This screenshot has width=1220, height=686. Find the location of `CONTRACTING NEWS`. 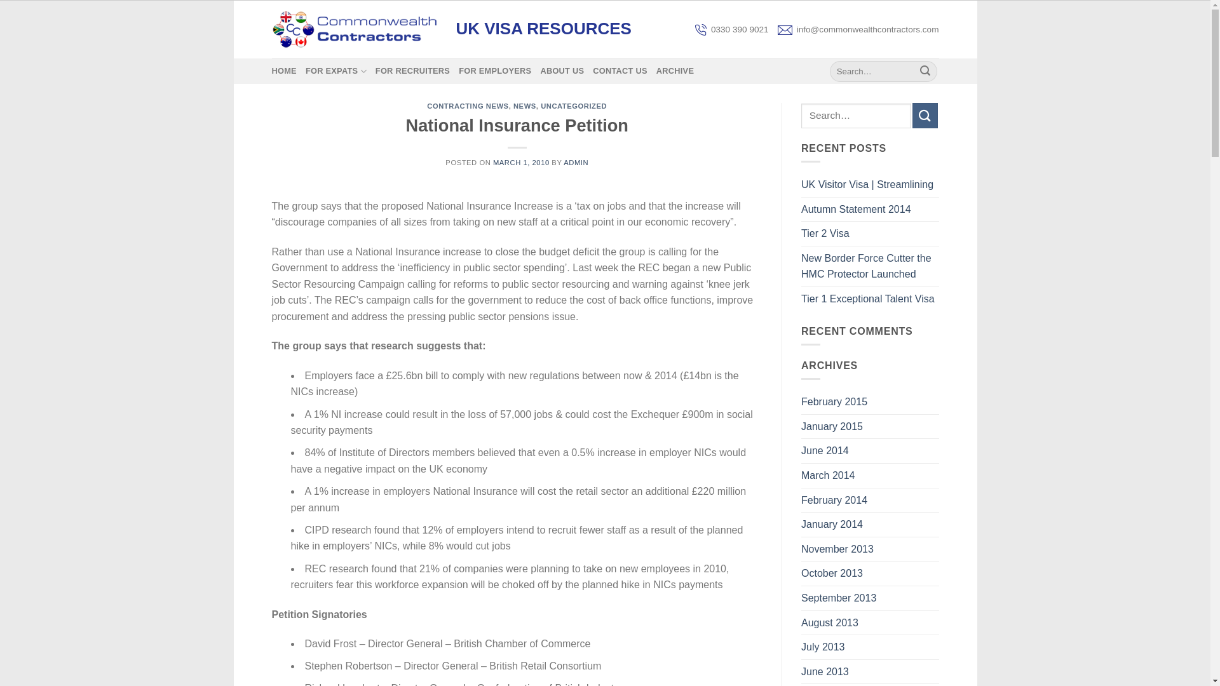

CONTRACTING NEWS is located at coordinates (468, 105).